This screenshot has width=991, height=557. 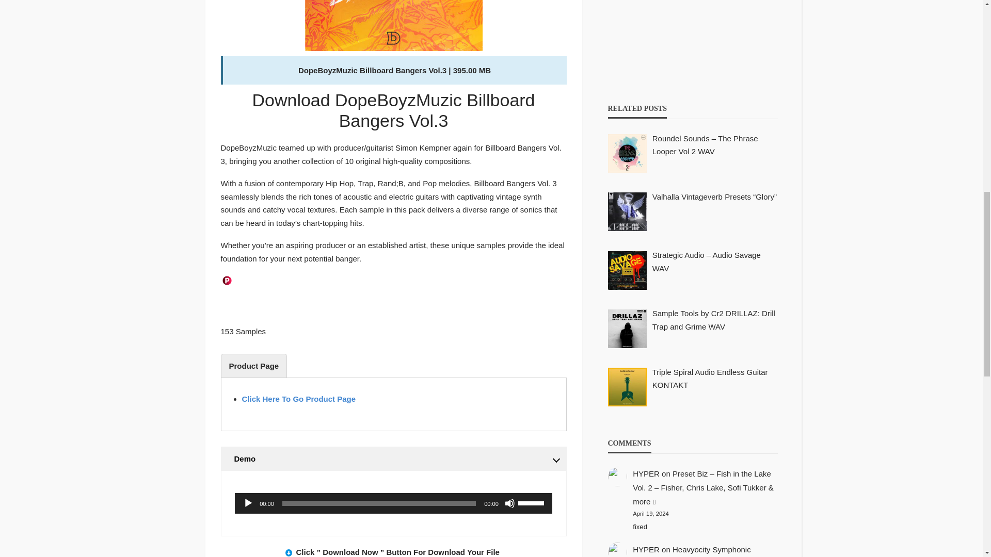 I want to click on Mute, so click(x=510, y=503).